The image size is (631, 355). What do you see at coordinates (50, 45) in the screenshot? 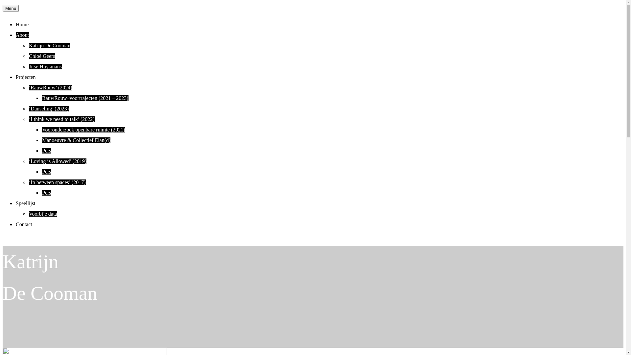
I see `Katrijn De Cooman` at bounding box center [50, 45].